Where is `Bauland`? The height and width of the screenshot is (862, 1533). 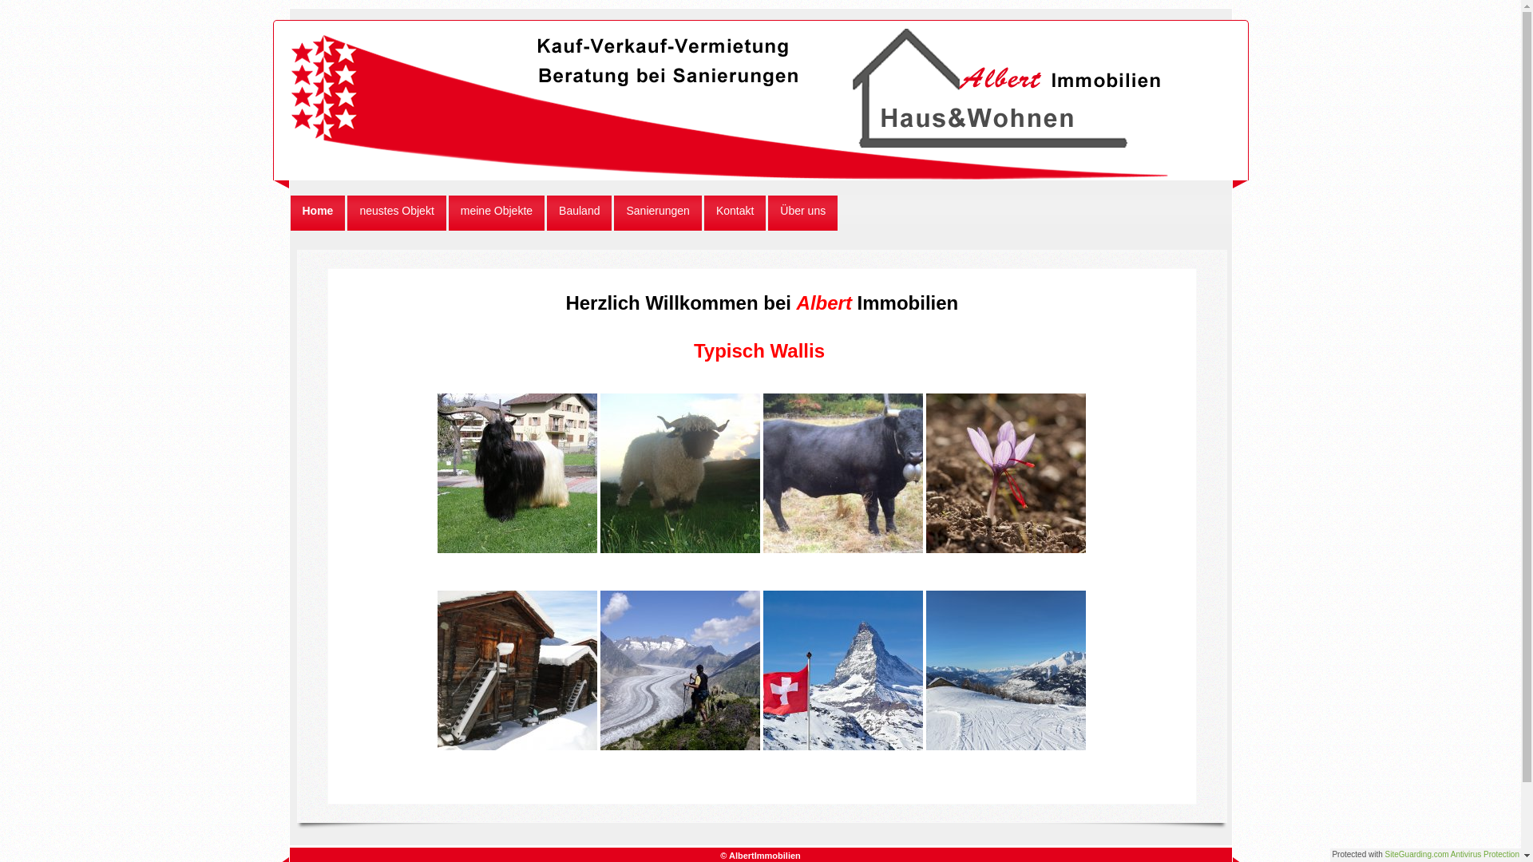
Bauland is located at coordinates (580, 213).